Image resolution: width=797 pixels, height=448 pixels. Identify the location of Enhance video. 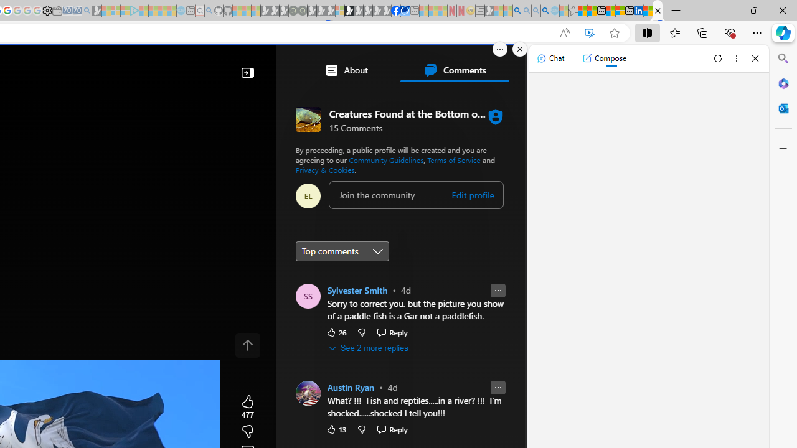
(589, 33).